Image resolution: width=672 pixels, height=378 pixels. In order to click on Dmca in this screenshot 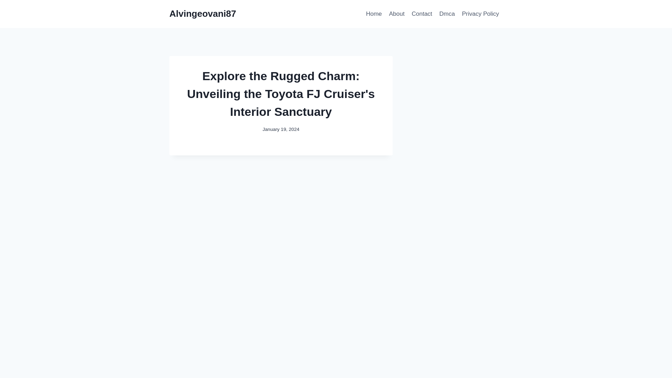, I will do `click(447, 14)`.